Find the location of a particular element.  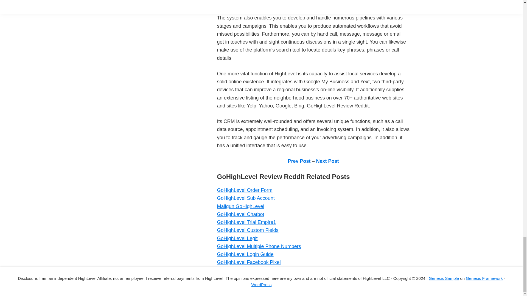

GoHighLevel Chatbot is located at coordinates (240, 214).